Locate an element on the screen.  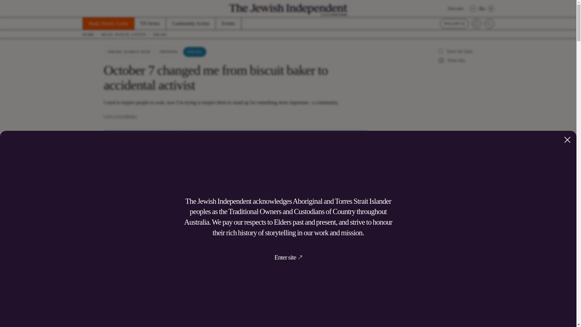
Read, Watch, Listen is located at coordinates (108, 24).